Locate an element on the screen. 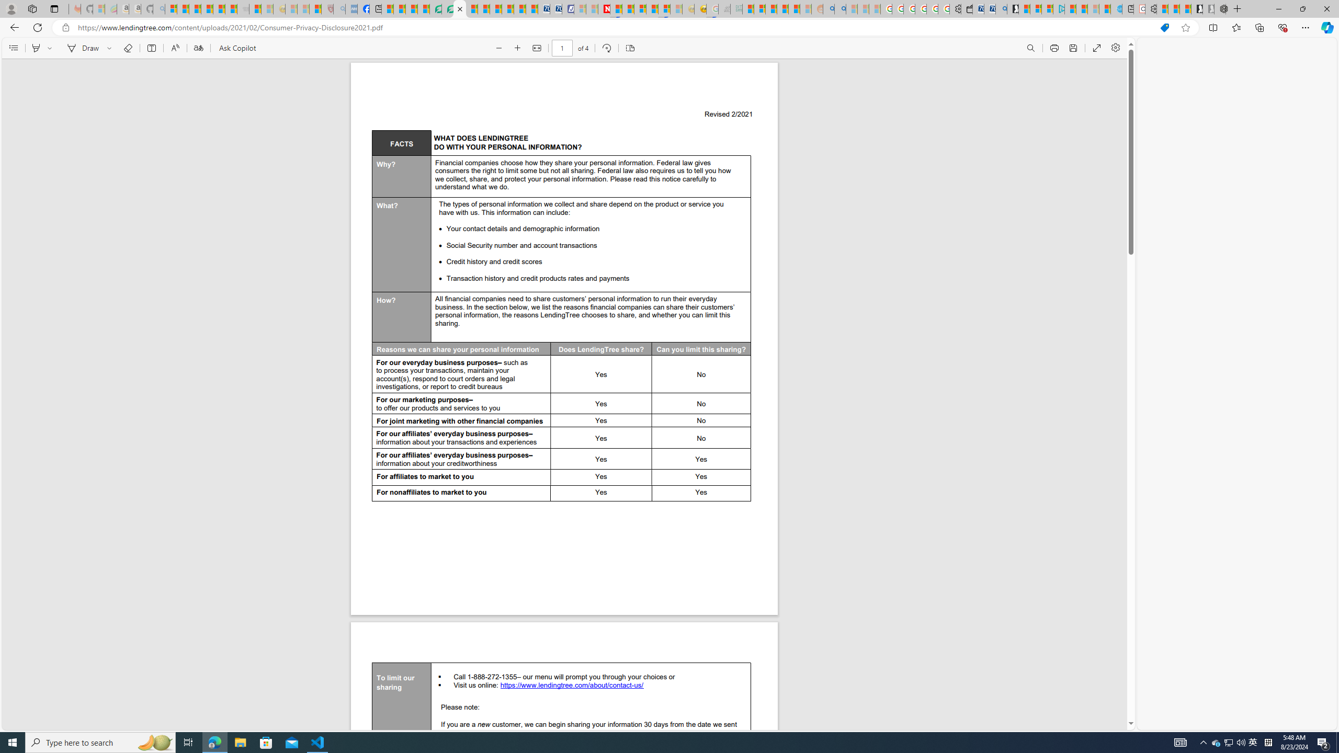 The height and width of the screenshot is (753, 1339). Enter PDF full screen is located at coordinates (1096, 48).